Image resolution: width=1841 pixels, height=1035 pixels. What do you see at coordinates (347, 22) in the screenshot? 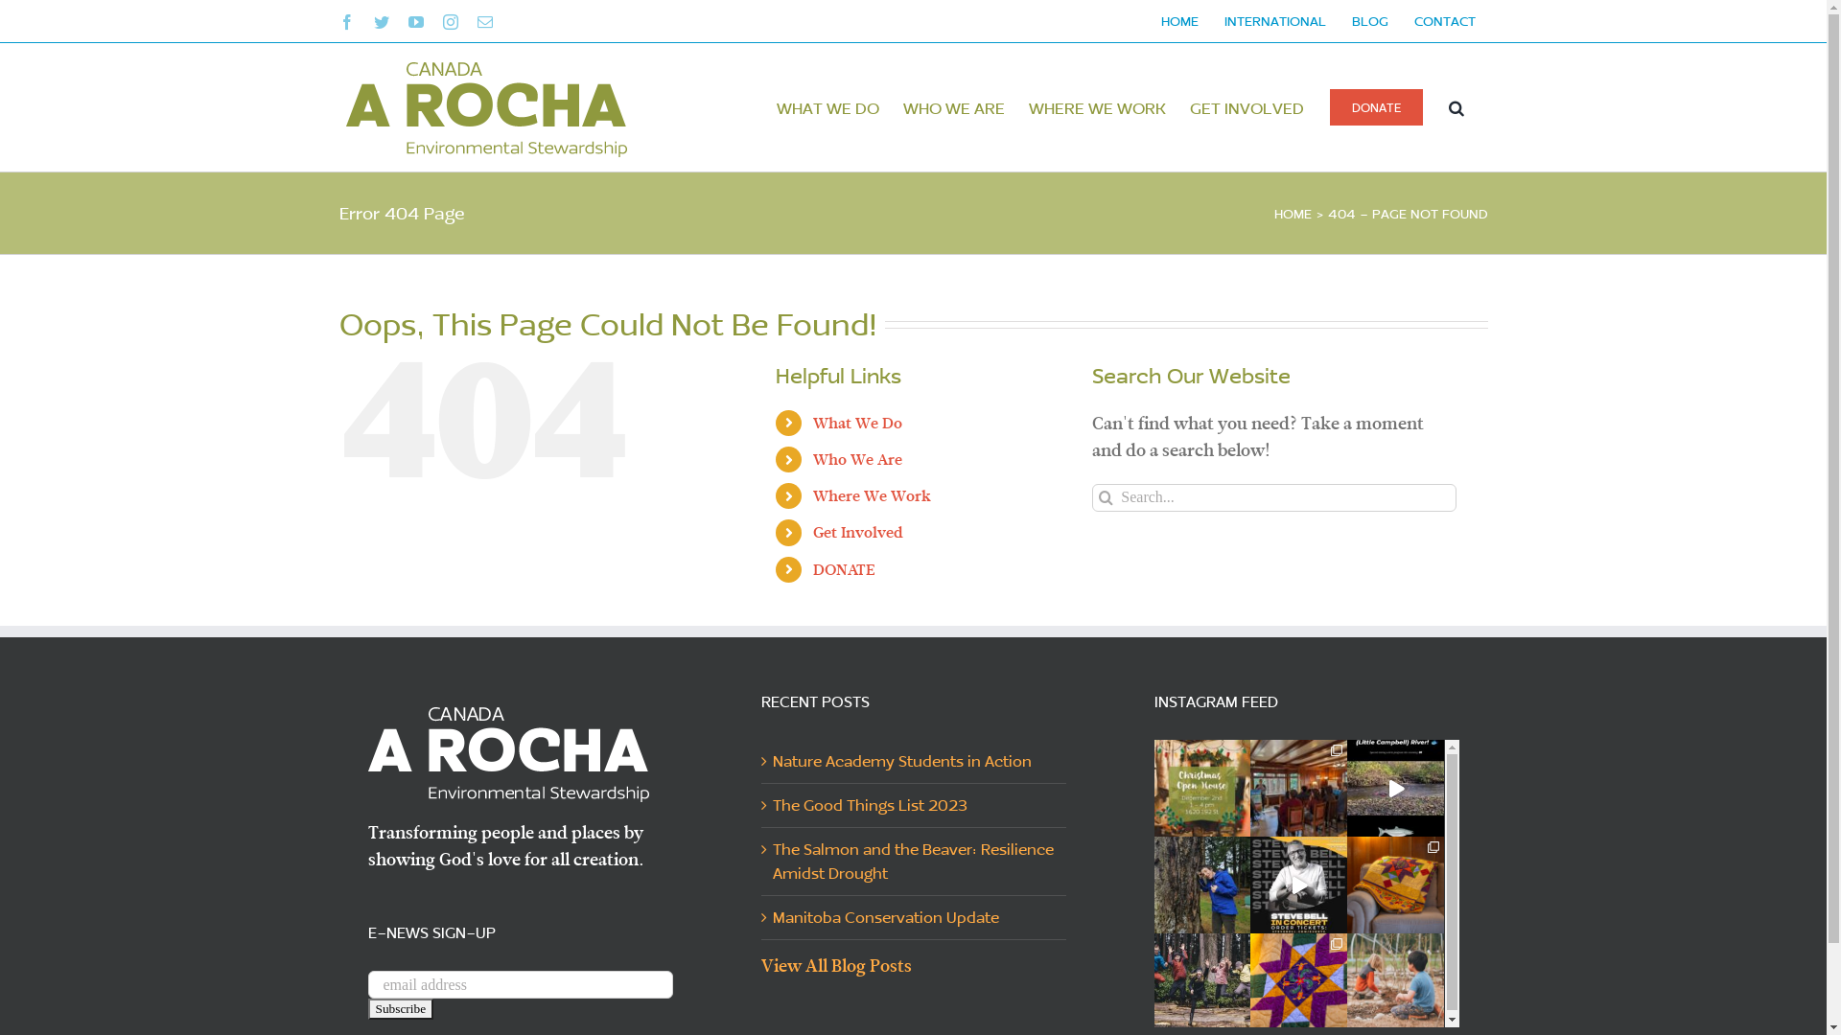
I see `facebook` at bounding box center [347, 22].